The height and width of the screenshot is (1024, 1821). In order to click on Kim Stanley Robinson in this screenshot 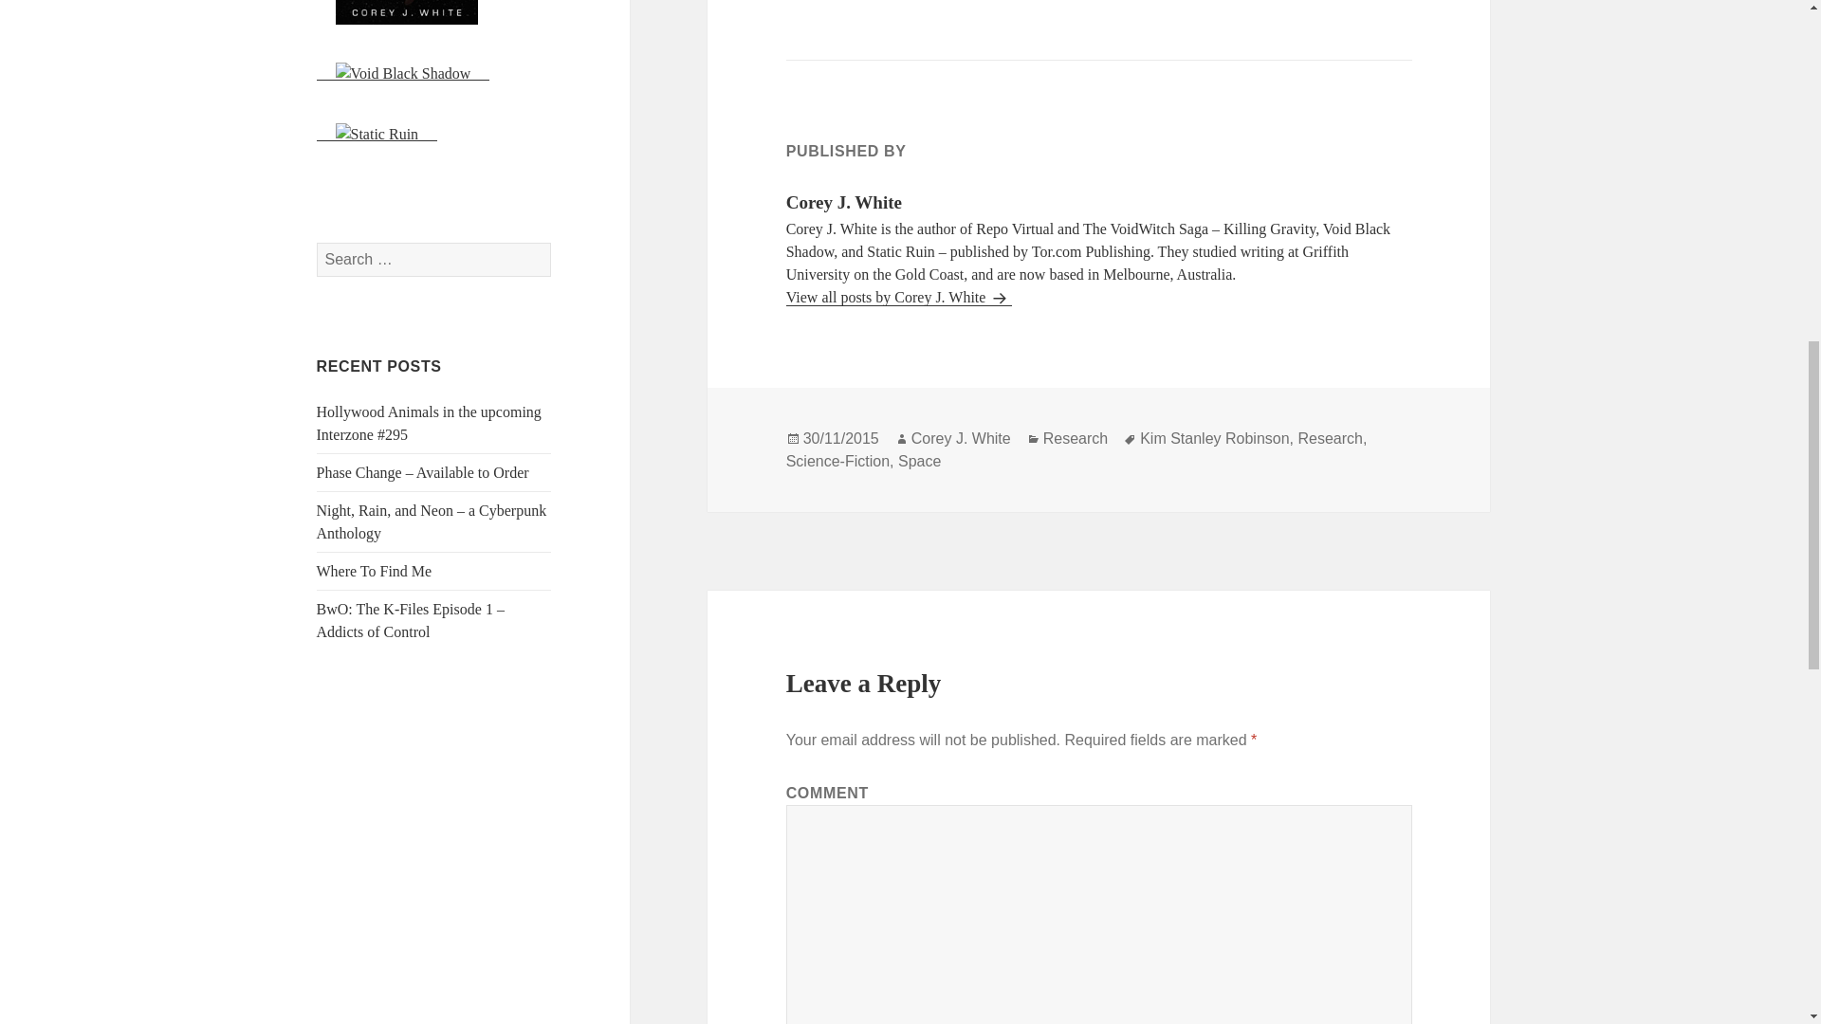, I will do `click(1214, 438)`.